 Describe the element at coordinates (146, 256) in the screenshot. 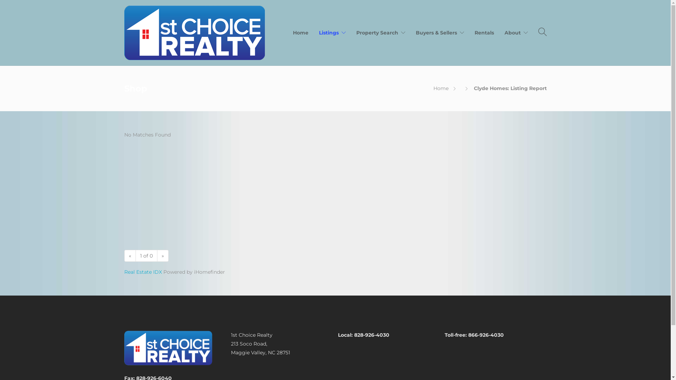

I see `1 of 0` at that location.